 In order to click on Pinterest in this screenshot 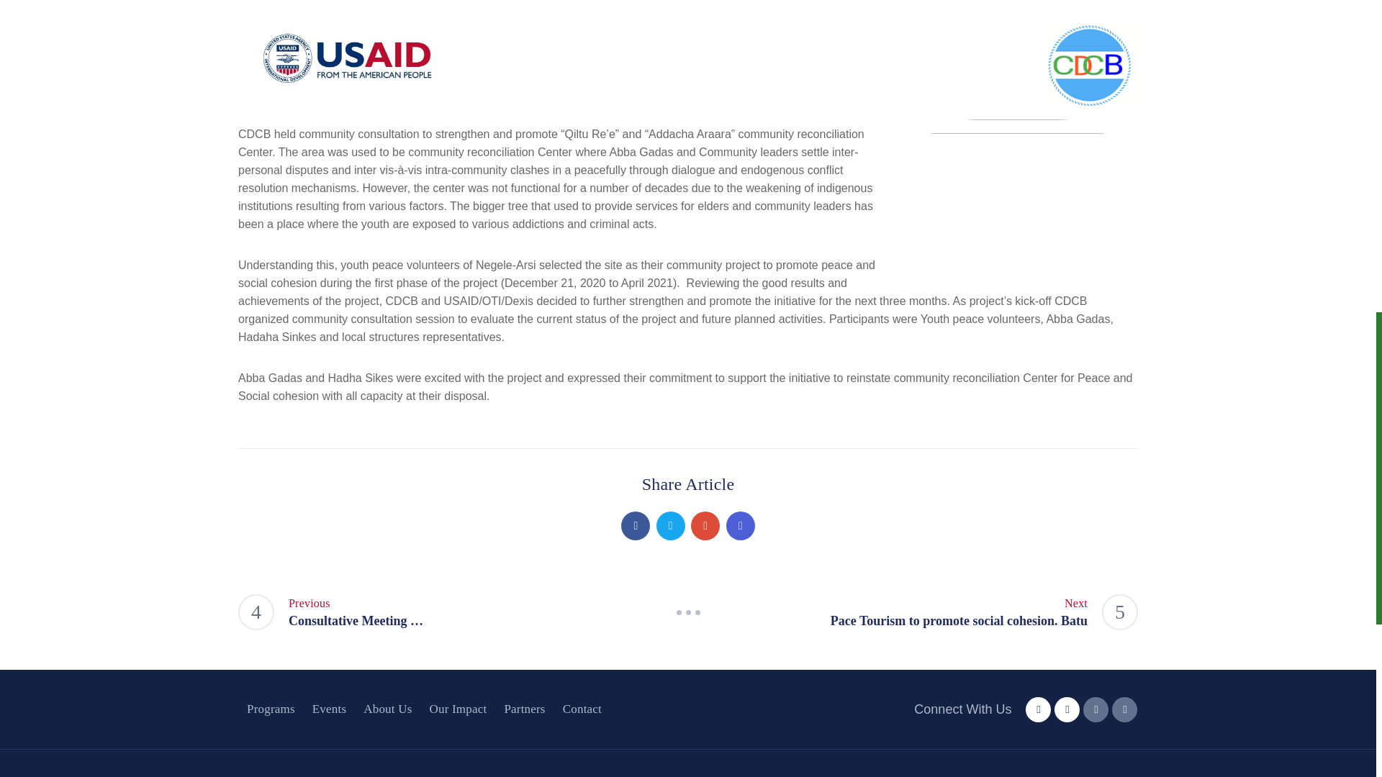, I will do `click(921, 612)`.